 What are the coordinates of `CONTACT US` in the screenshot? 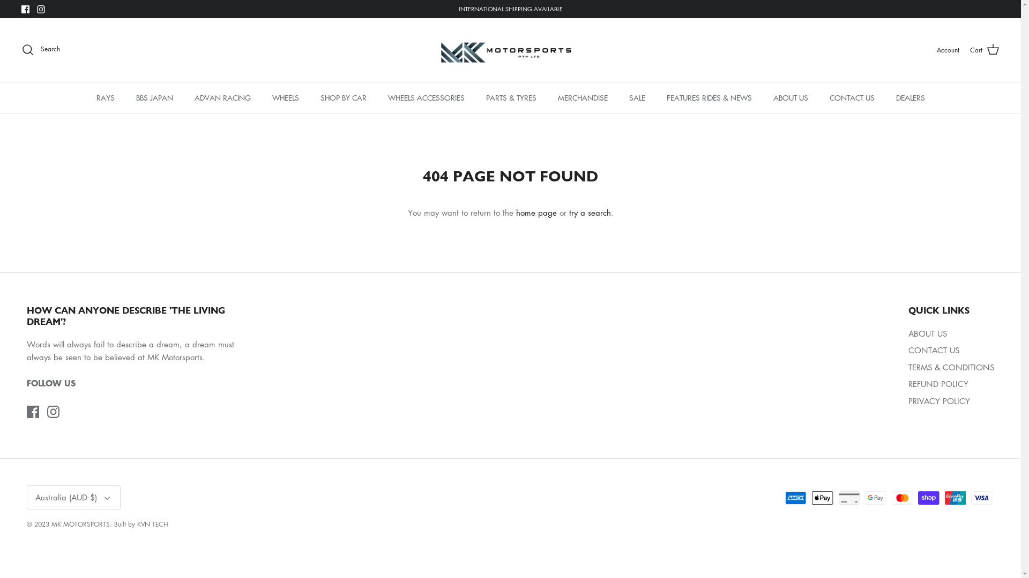 It's located at (852, 97).